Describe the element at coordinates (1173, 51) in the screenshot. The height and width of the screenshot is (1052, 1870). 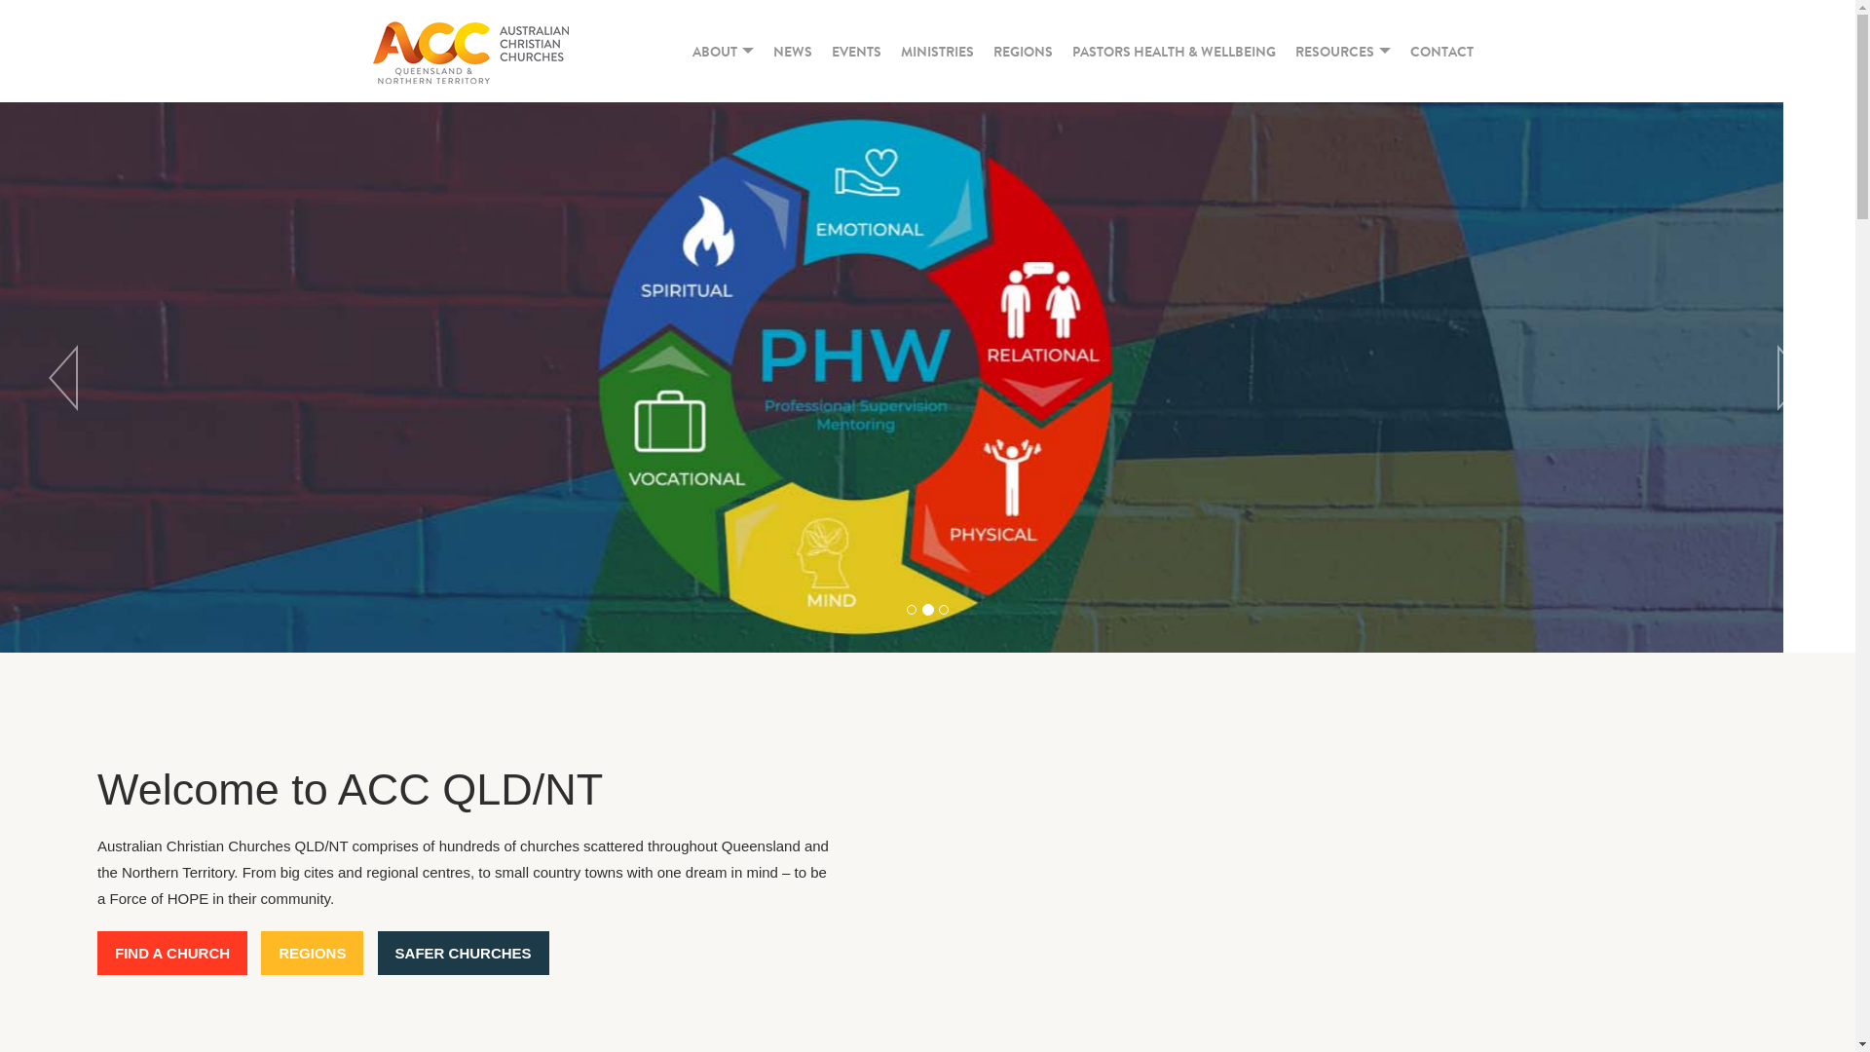
I see `PASTORS HEALTH & WELLBEING` at that location.